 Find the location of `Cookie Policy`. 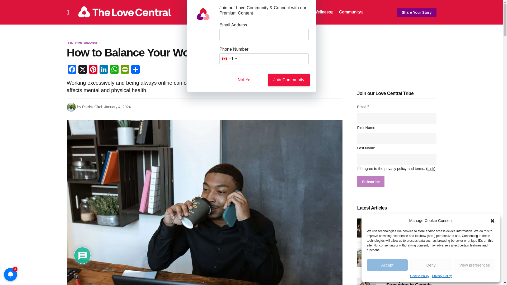

Cookie Policy is located at coordinates (420, 276).